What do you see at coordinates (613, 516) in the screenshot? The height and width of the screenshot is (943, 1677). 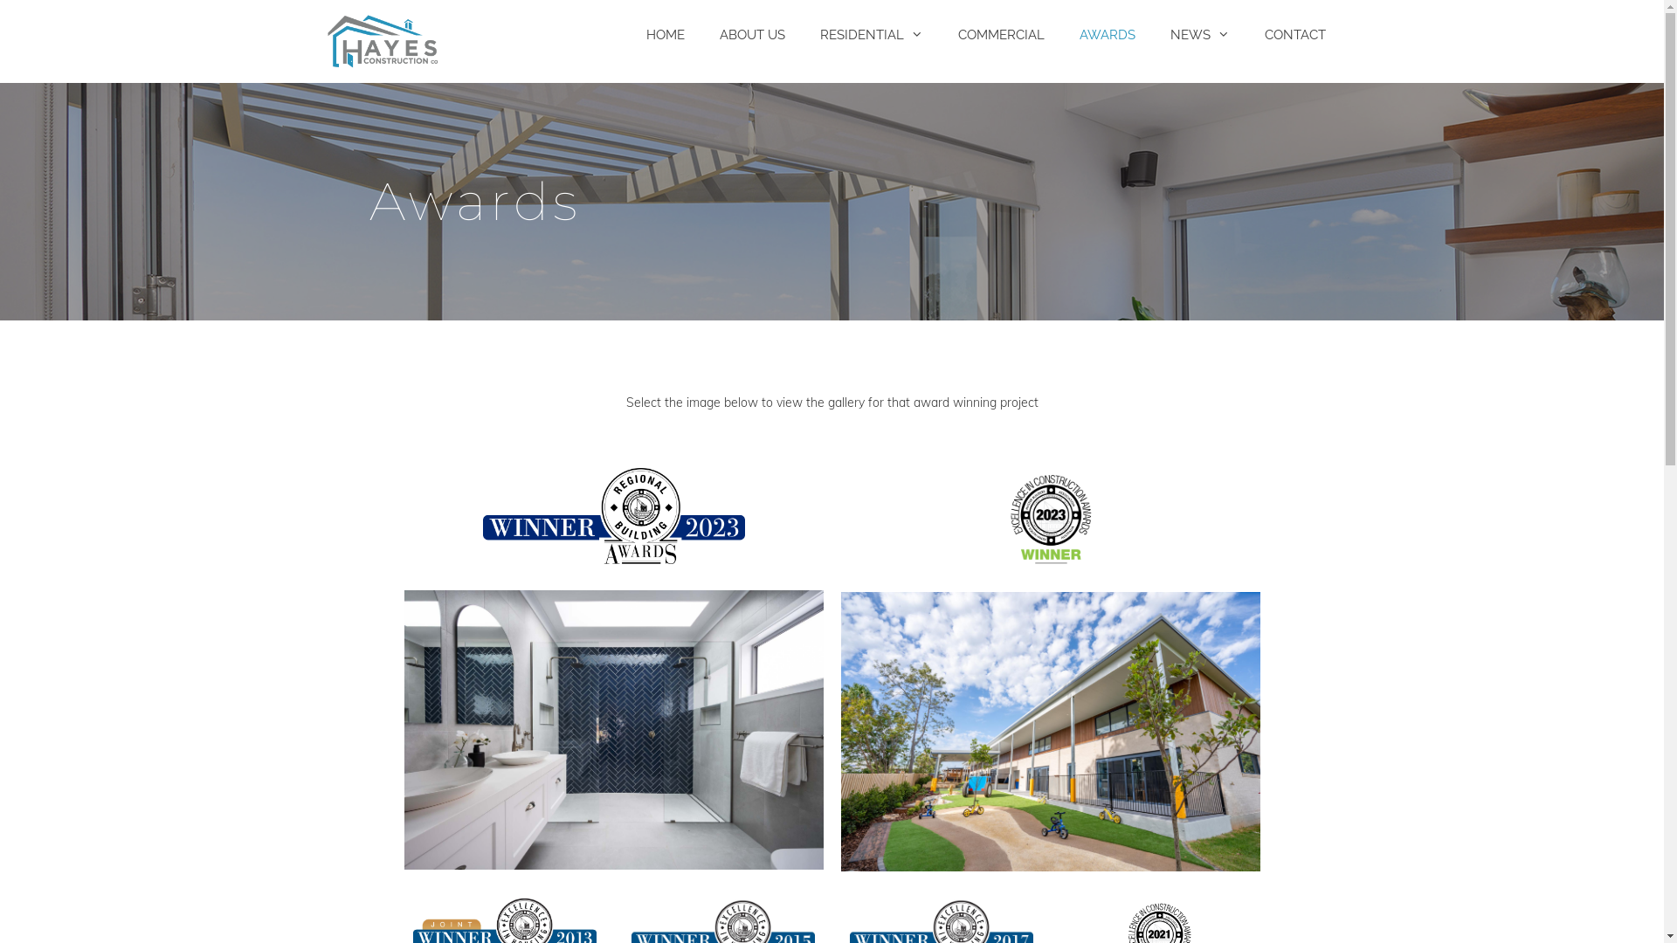 I see `EIHA Regional WINNER 2023` at bounding box center [613, 516].